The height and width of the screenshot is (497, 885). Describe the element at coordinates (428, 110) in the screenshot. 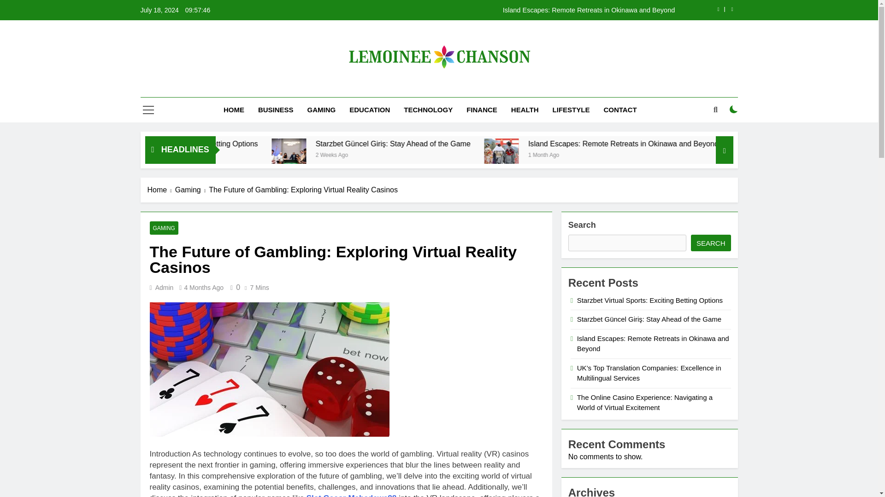

I see `TECHNOLOGY` at that location.